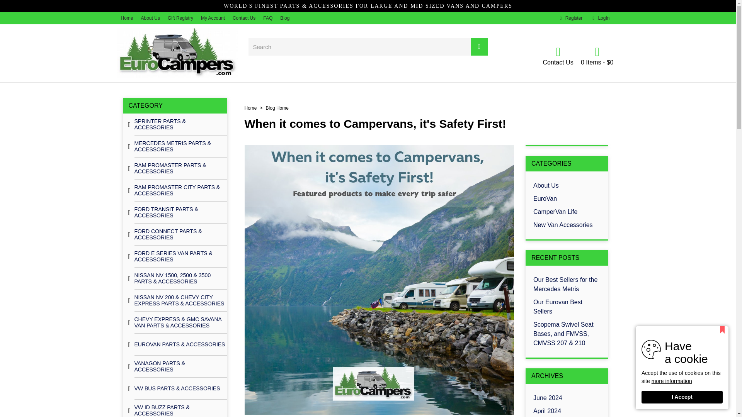 This screenshot has height=417, width=742. What do you see at coordinates (557, 55) in the screenshot?
I see `Contact Us` at bounding box center [557, 55].